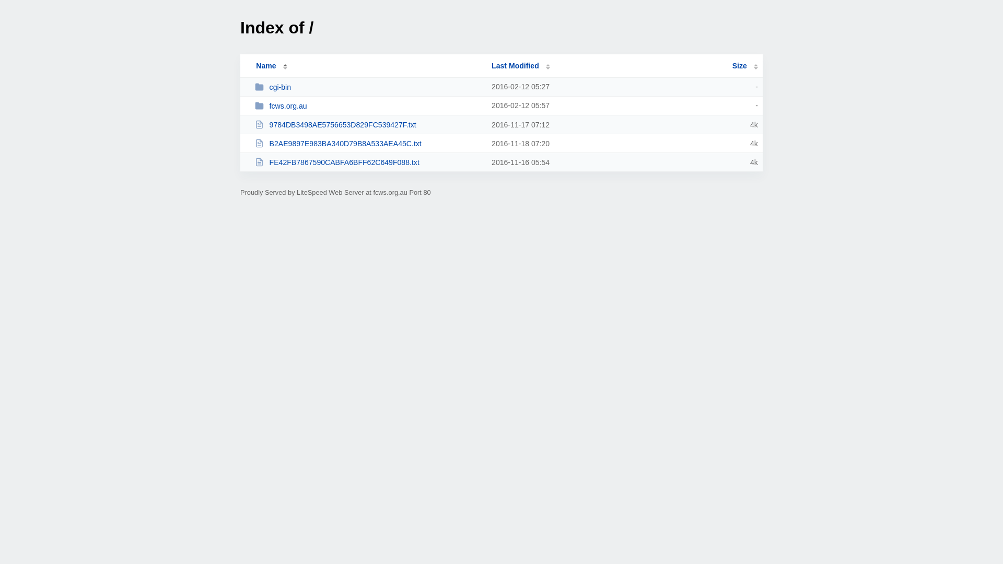 The image size is (1003, 564). I want to click on FE42FB7867590CABFA6BFF62C649F088.txt, so click(369, 162).